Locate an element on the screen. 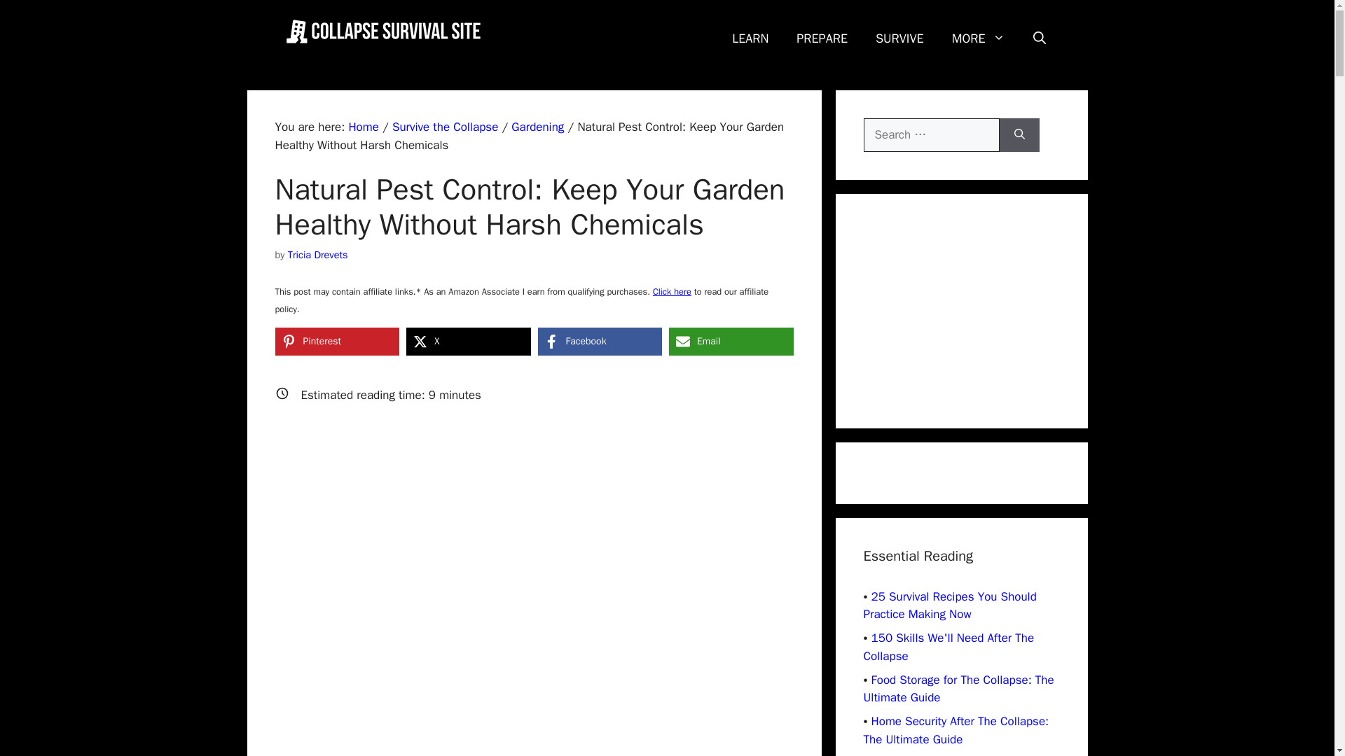 The width and height of the screenshot is (1345, 756). Pinterest is located at coordinates (336, 341).